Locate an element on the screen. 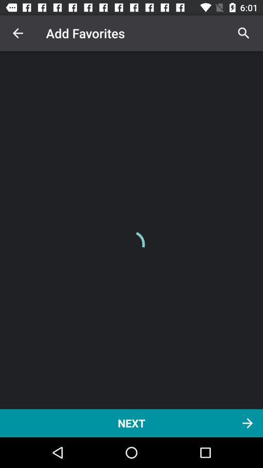 This screenshot has width=263, height=468. turn on icon at the top right corner is located at coordinates (244, 33).